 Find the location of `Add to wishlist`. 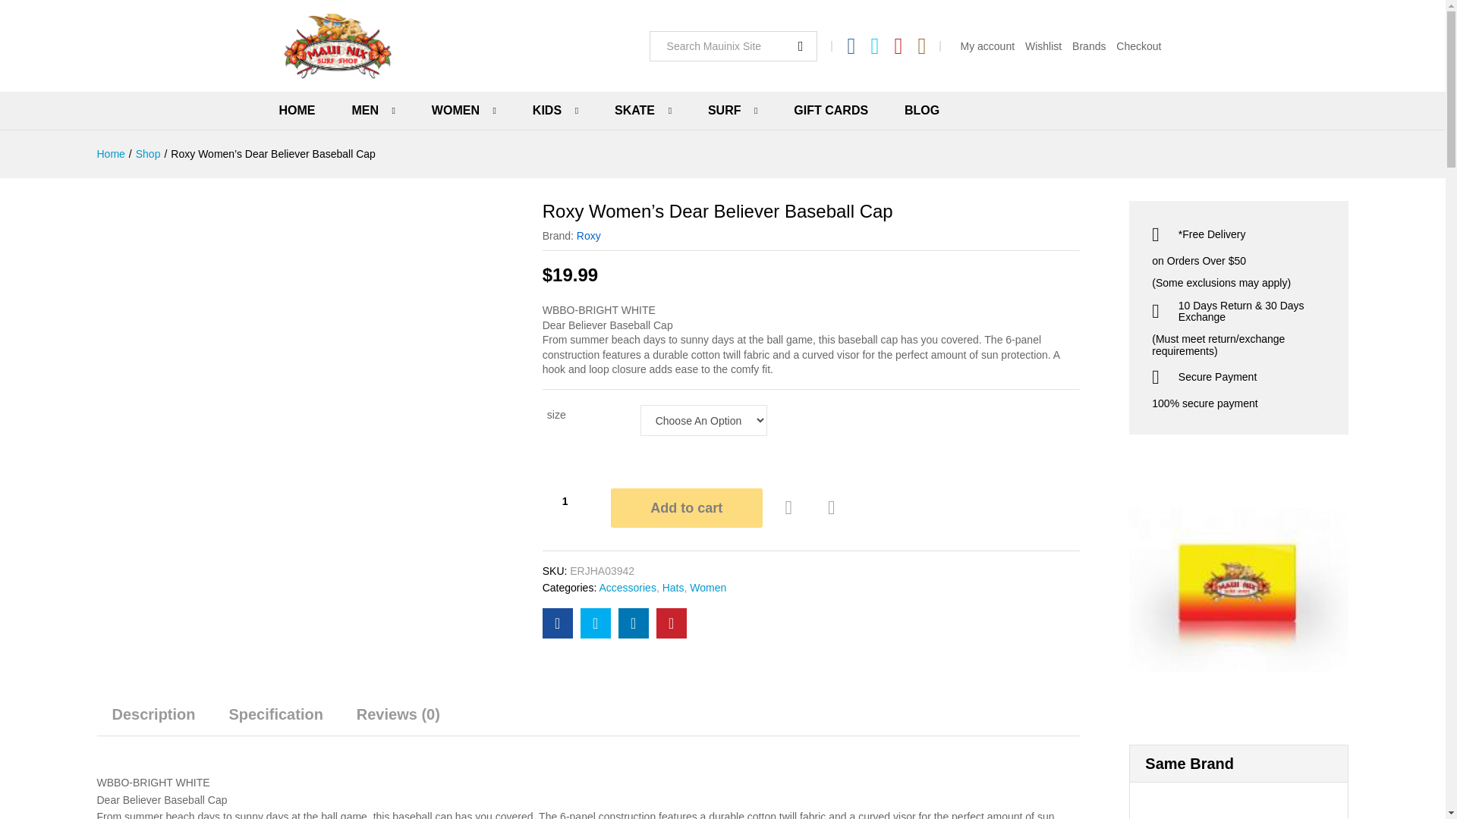

Add to wishlist is located at coordinates (791, 508).